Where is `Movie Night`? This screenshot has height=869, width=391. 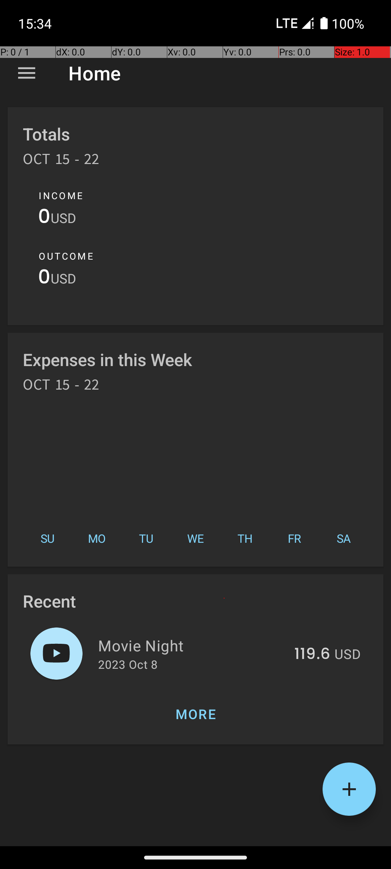
Movie Night is located at coordinates (192, 645).